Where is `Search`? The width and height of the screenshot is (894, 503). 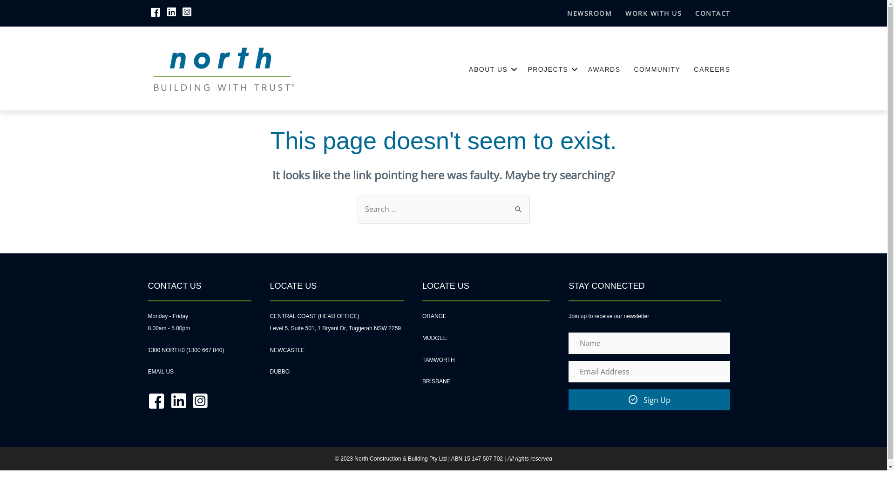
Search is located at coordinates (519, 205).